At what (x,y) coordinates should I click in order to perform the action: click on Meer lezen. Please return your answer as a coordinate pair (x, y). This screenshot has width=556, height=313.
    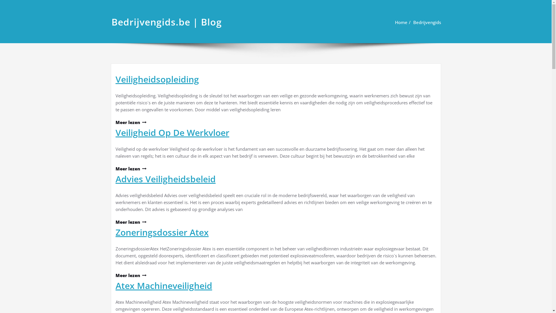
    Looking at the image, I should click on (131, 122).